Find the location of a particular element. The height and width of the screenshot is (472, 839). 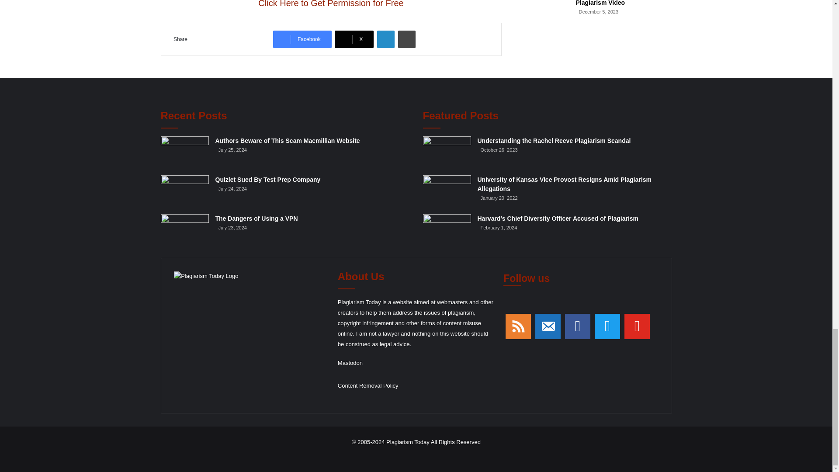

Click Here to Get Permission for Free is located at coordinates (331, 4).